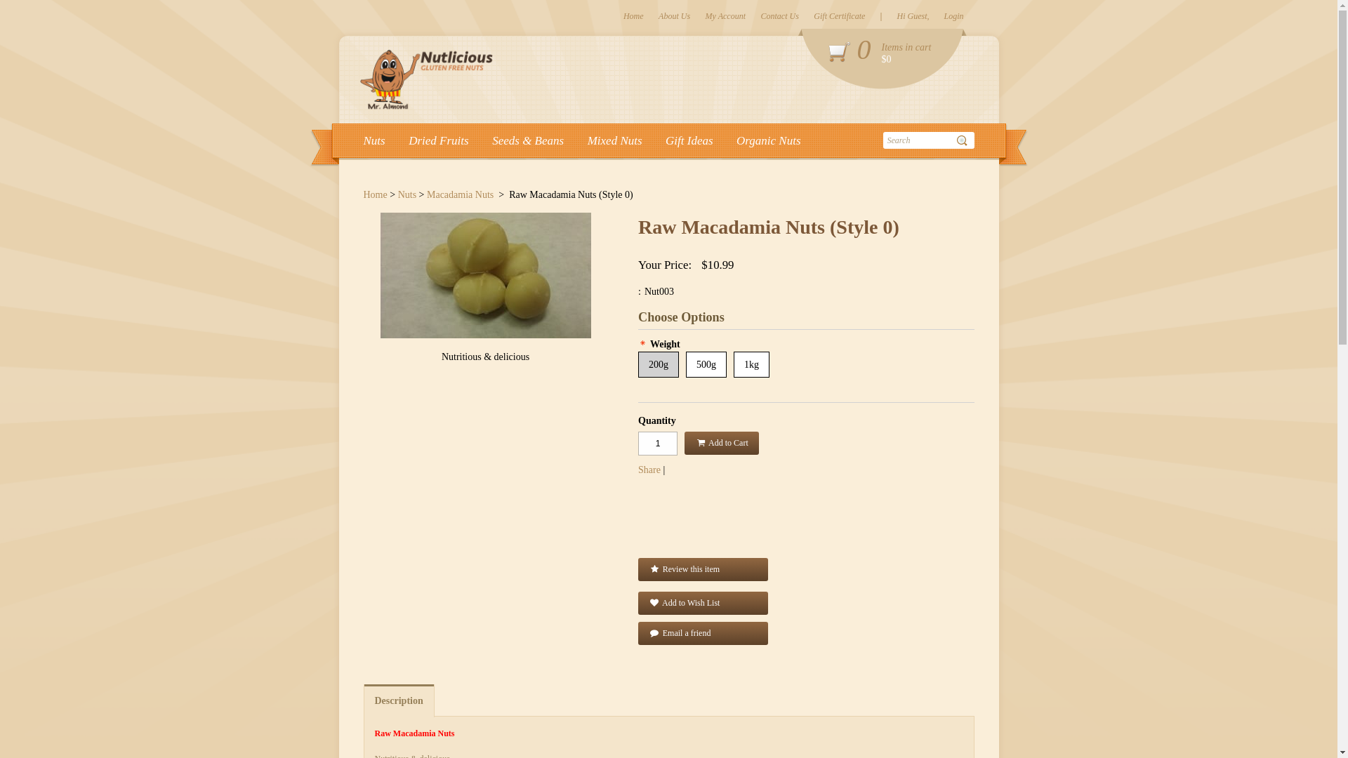  Describe the element at coordinates (840, 16) in the screenshot. I see `Gift Certificate` at that location.